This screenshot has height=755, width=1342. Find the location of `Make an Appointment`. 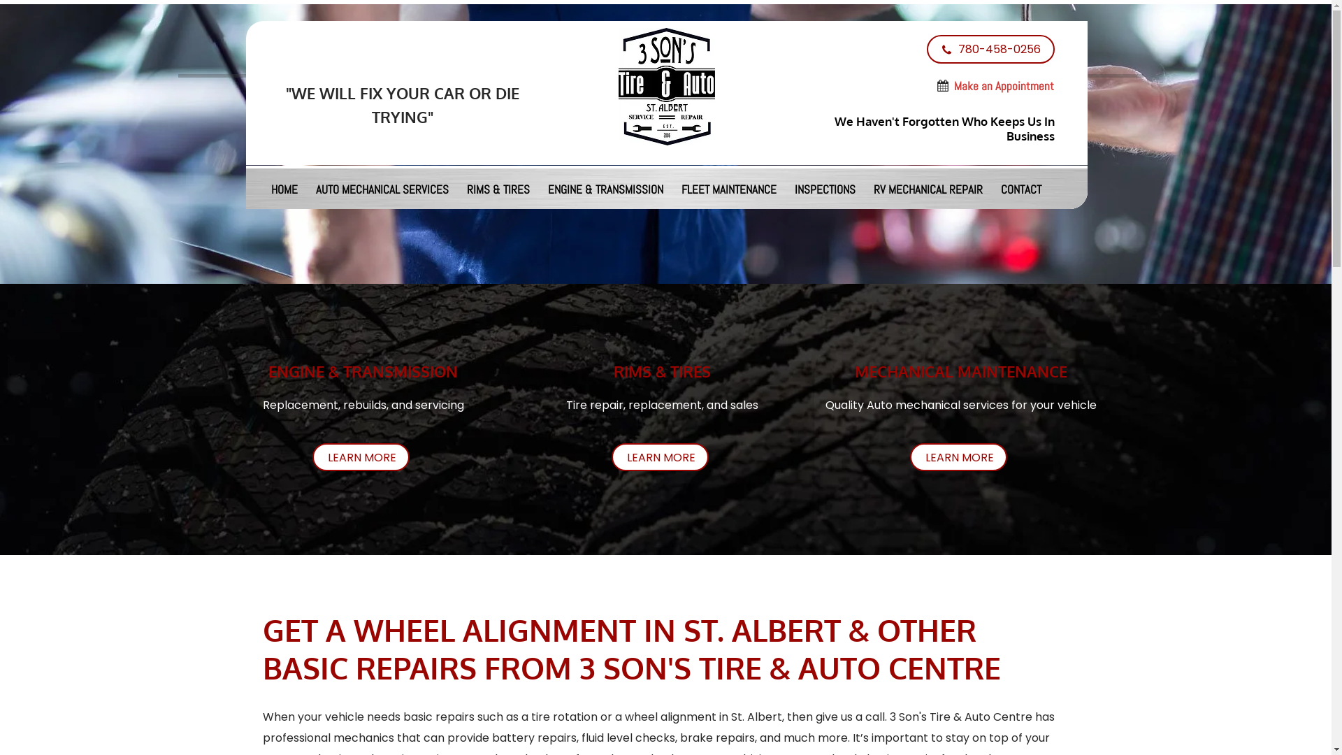

Make an Appointment is located at coordinates (1004, 88).